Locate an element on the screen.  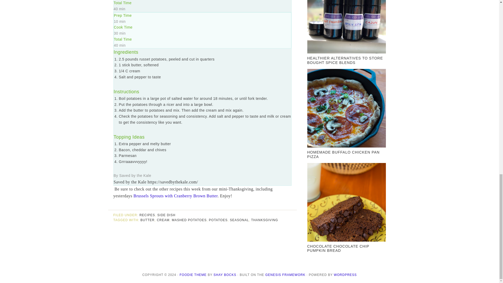
MASHED POTATOES is located at coordinates (189, 220).